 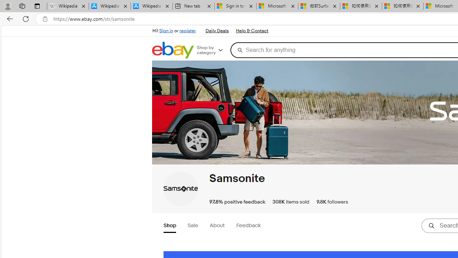 I want to click on Samsonite, so click(x=180, y=188).